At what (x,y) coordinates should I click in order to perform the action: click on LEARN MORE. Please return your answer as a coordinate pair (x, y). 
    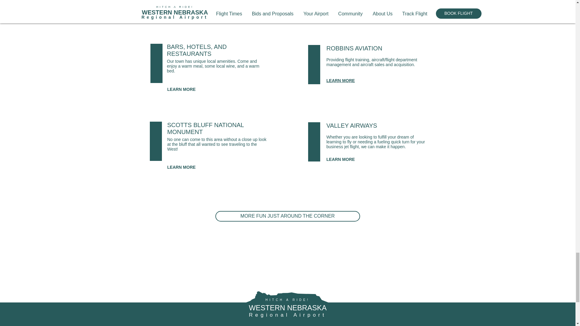
    Looking at the image, I should click on (340, 5).